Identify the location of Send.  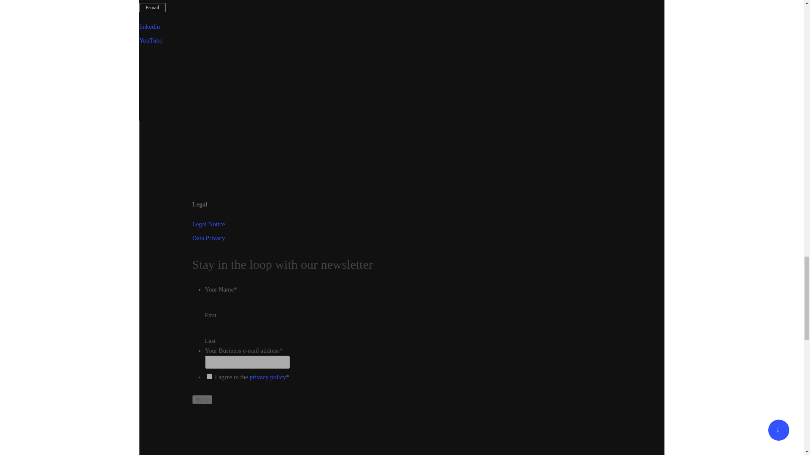
(202, 399).